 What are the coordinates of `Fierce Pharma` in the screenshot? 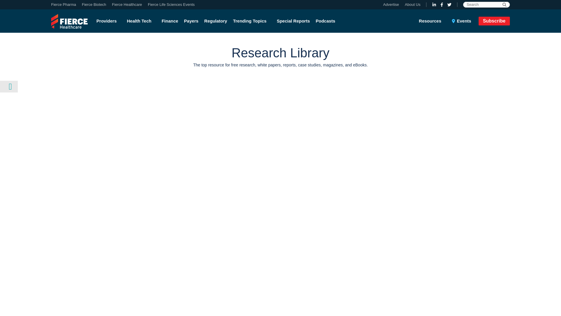 It's located at (65, 5).